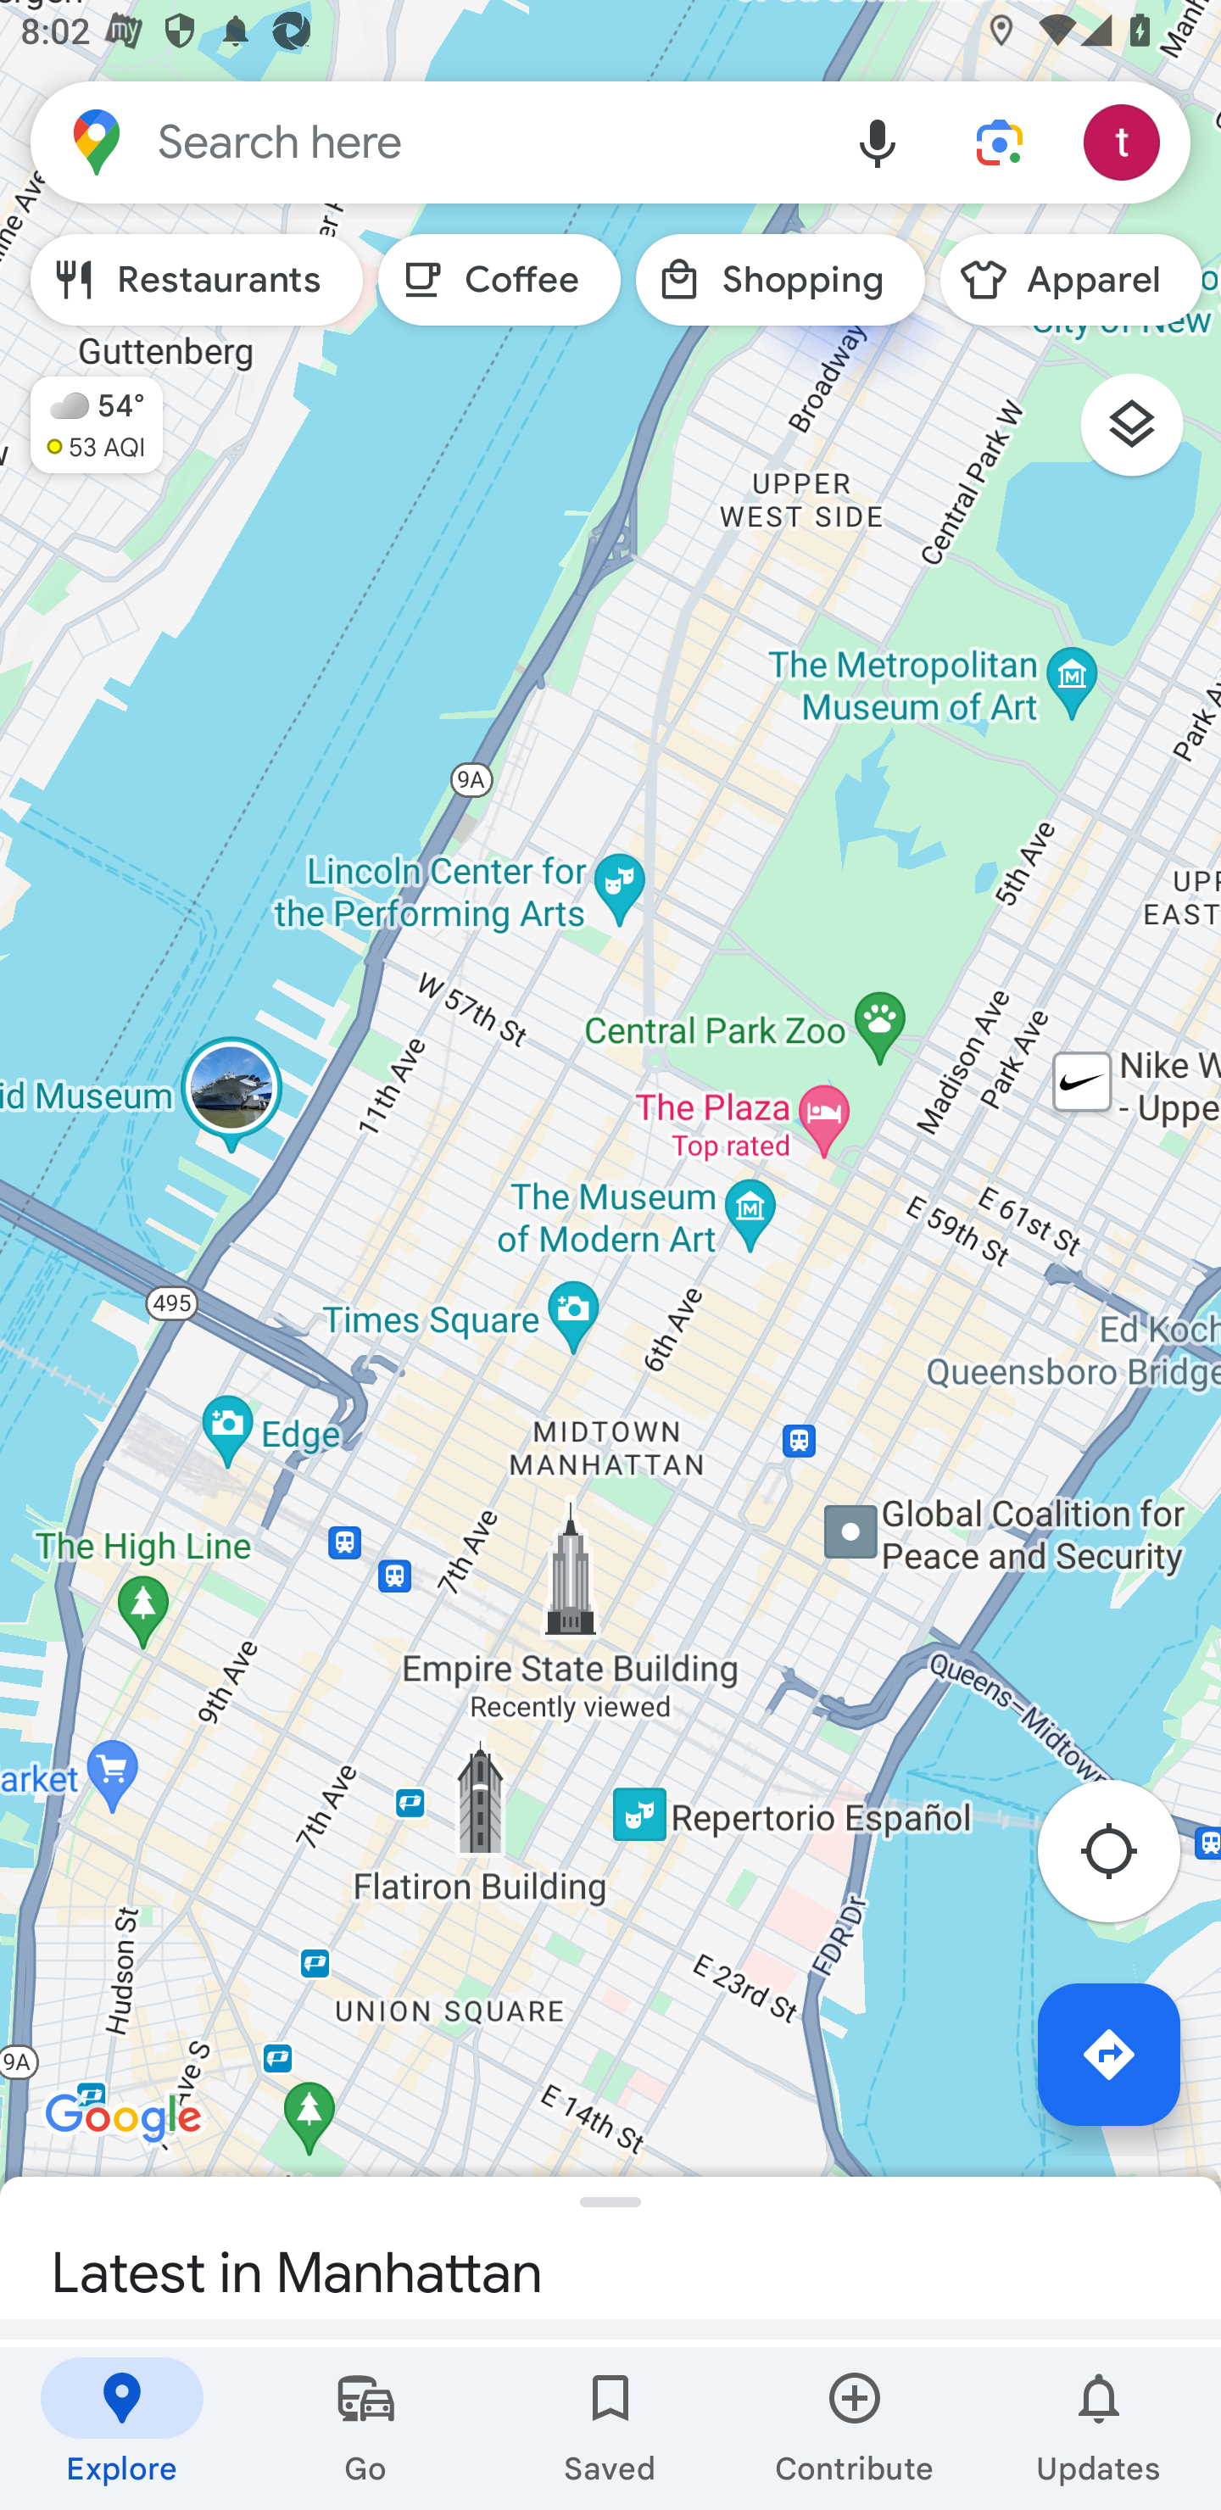  I want to click on Re-center map to your location, so click(1124, 1859).